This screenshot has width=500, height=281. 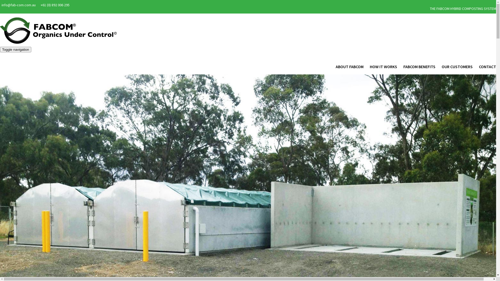 What do you see at coordinates (19, 5) in the screenshot?
I see `info@fab-com.com.au` at bounding box center [19, 5].